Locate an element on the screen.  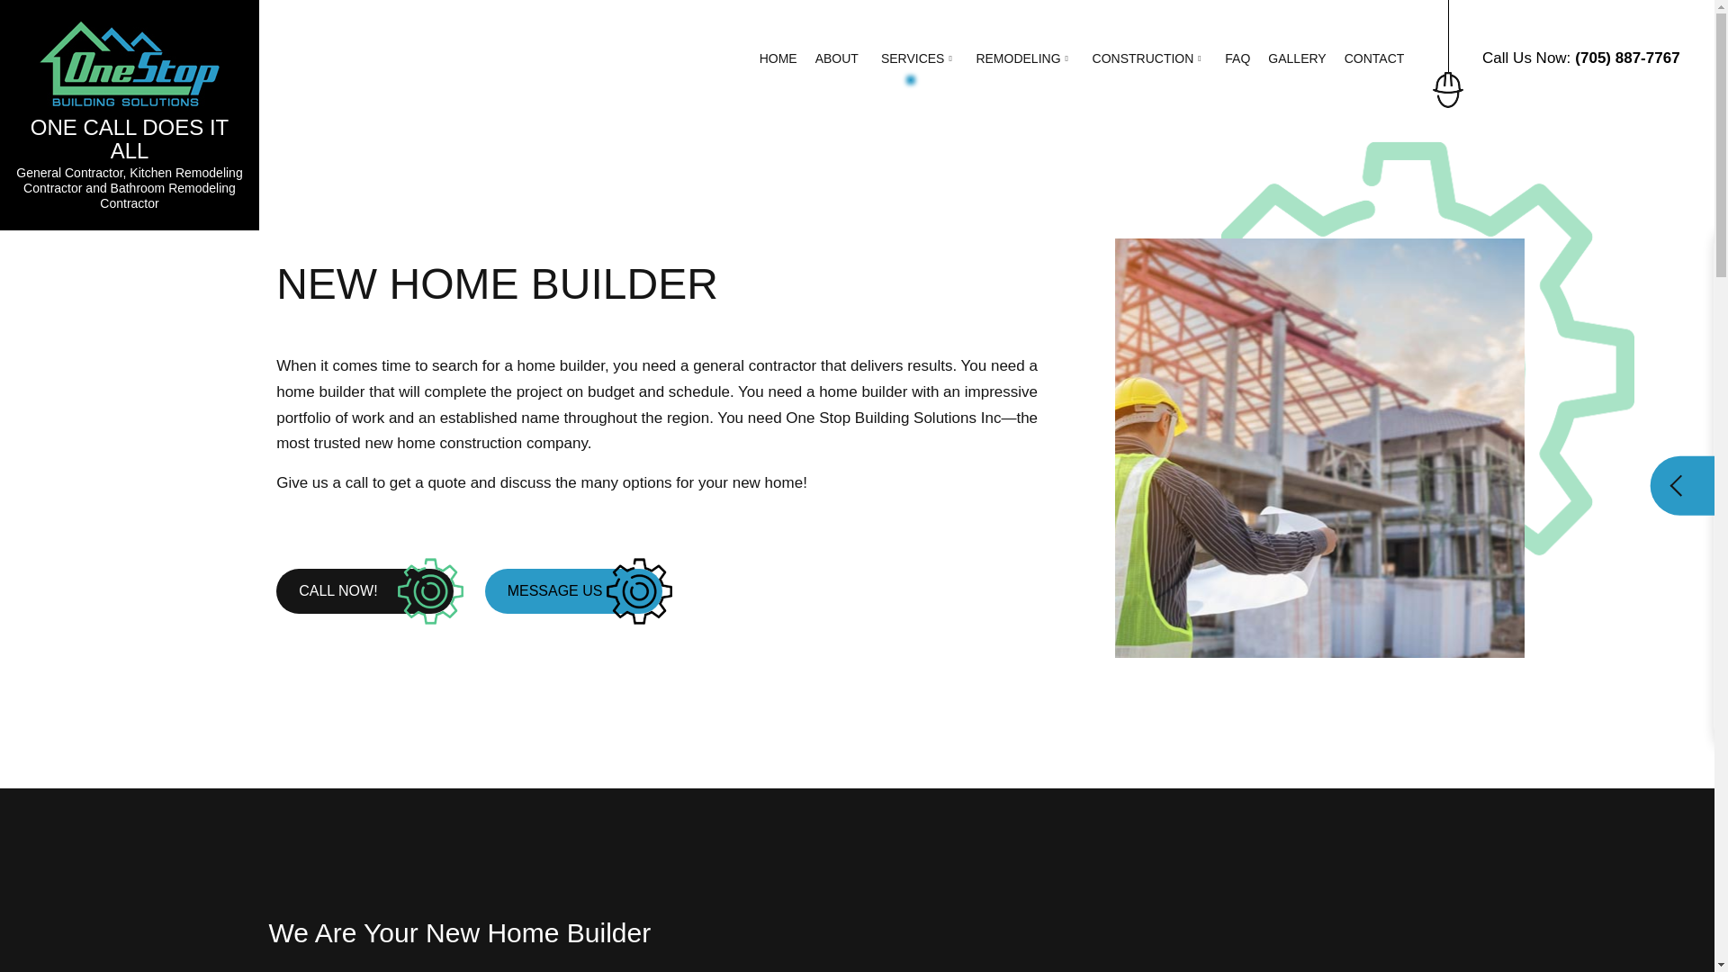
One Stop Building Solutions Inc is located at coordinates (130, 139).